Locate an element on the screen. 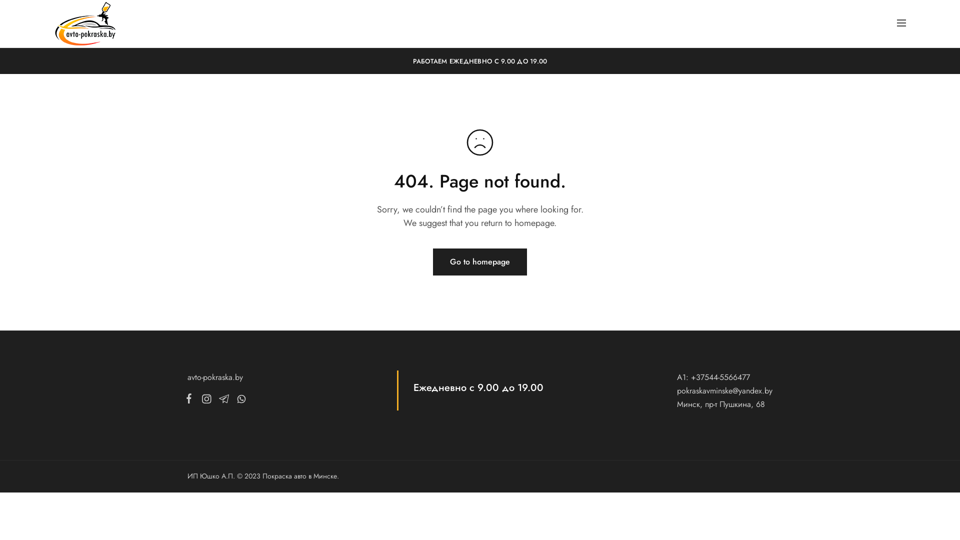  avto-pokraska.by is located at coordinates (74, 31).